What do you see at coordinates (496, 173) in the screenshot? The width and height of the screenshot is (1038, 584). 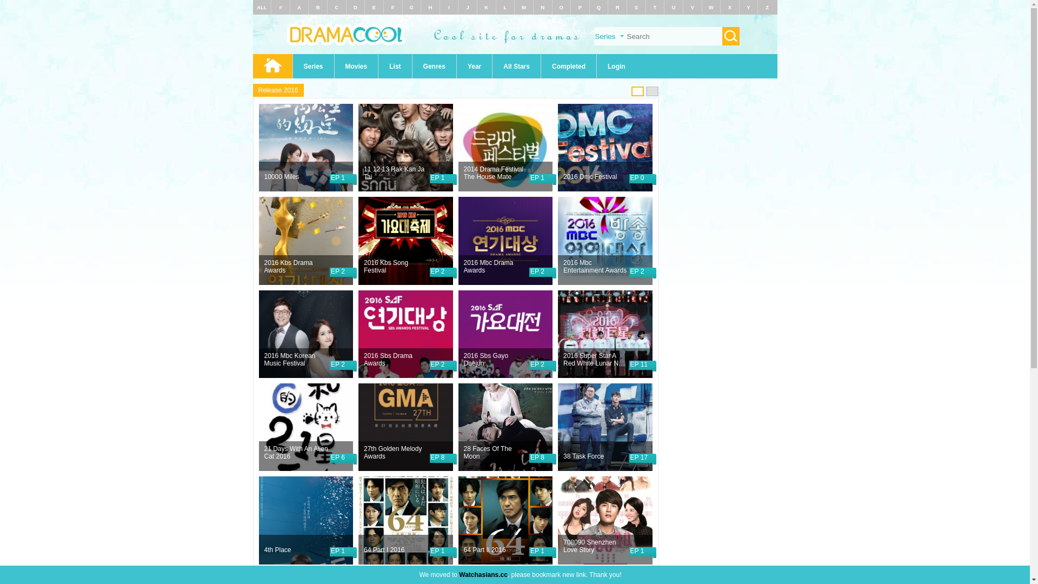 I see `2014 Drama Festival The House Mate` at bounding box center [496, 173].